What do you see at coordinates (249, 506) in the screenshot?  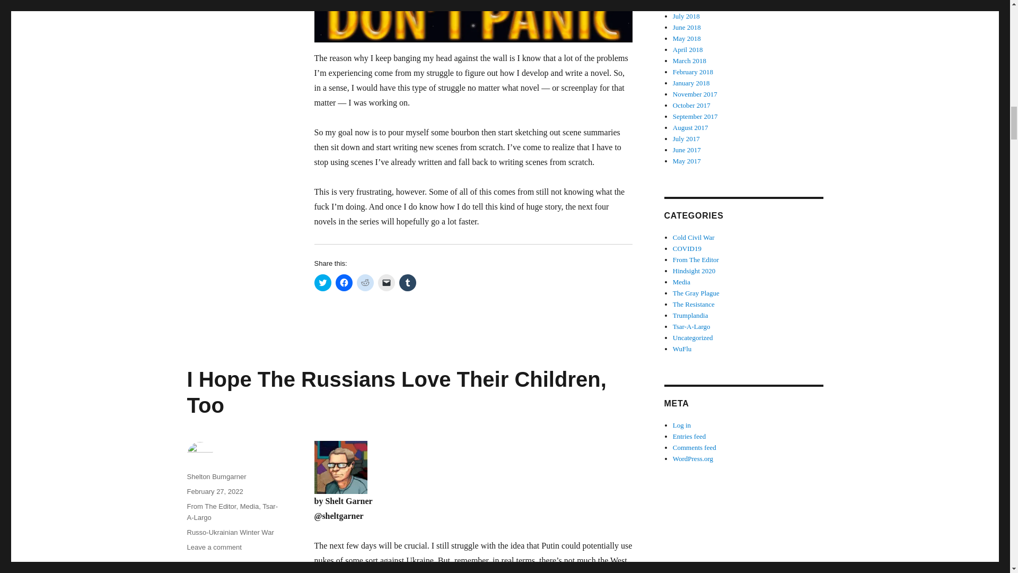 I see `Media` at bounding box center [249, 506].